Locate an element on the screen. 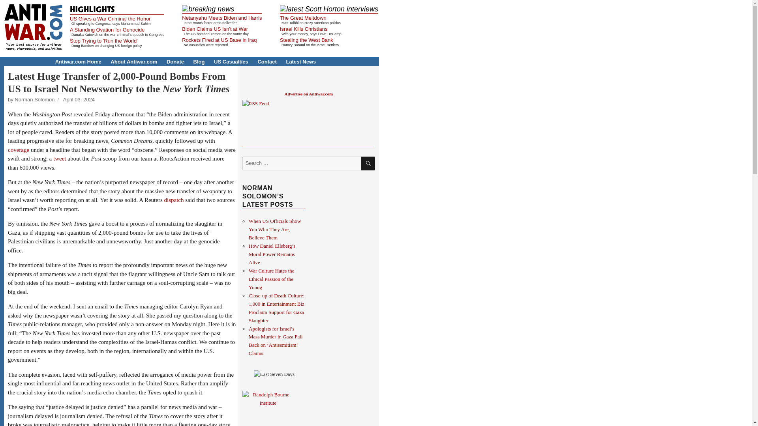 This screenshot has height=426, width=758. Posts by Norman Solomon is located at coordinates (34, 99).